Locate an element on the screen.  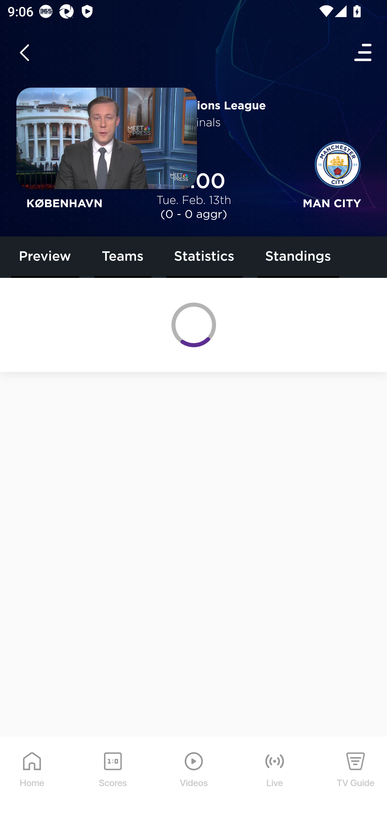
Statistics is located at coordinates (204, 257).